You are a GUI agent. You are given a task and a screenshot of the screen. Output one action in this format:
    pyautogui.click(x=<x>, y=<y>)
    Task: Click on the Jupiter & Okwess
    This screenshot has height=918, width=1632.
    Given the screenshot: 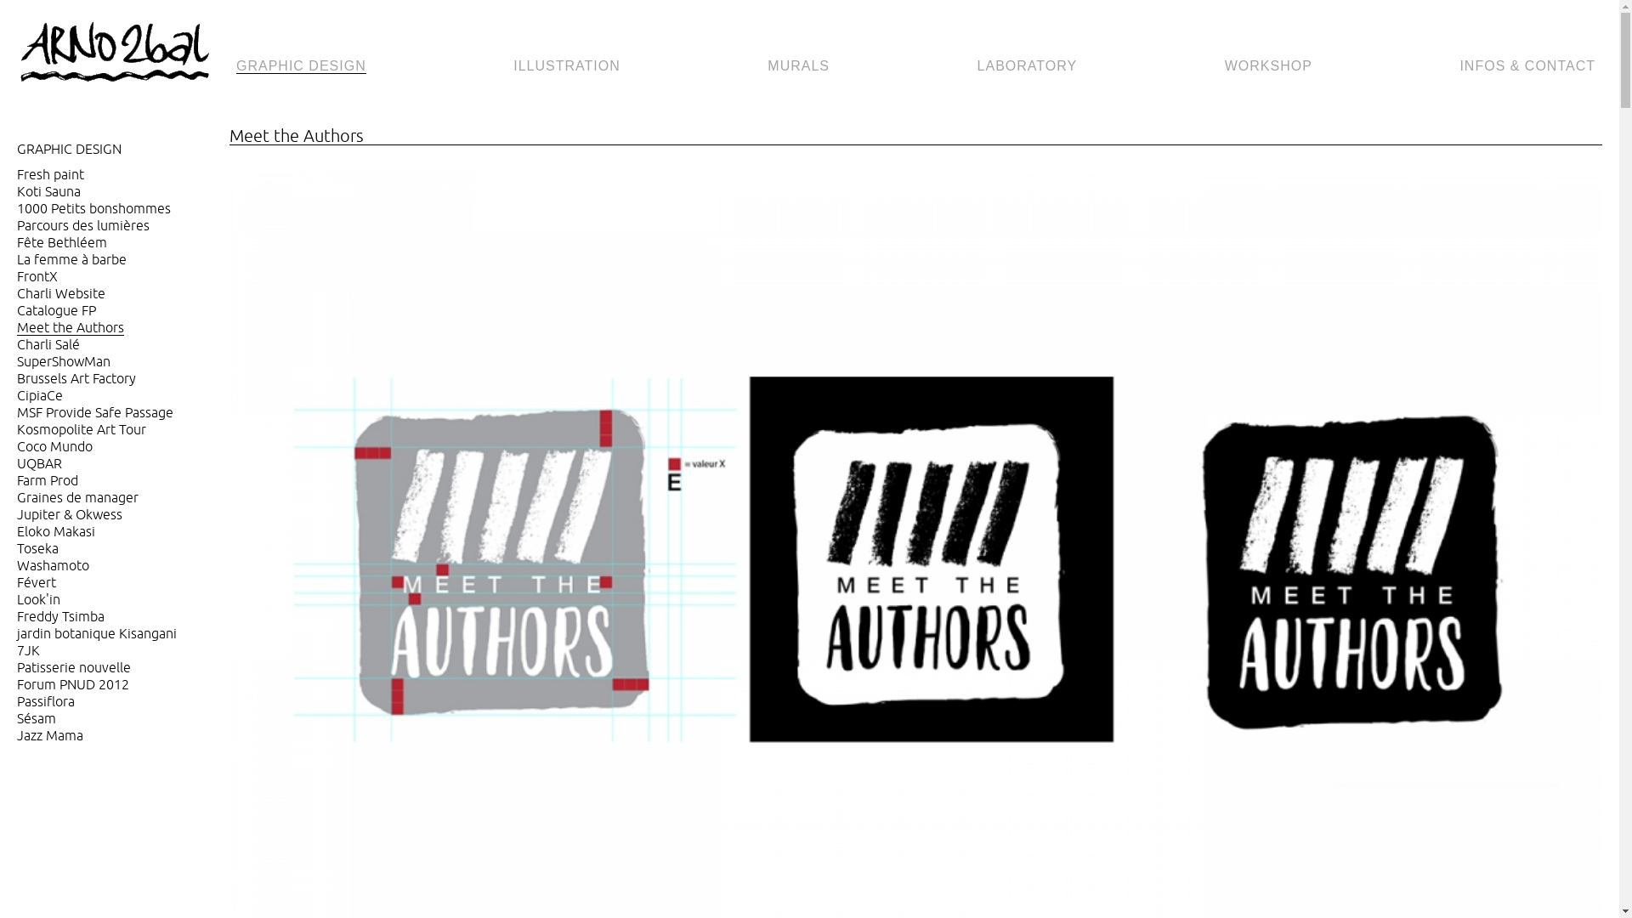 What is the action you would take?
    pyautogui.click(x=70, y=515)
    